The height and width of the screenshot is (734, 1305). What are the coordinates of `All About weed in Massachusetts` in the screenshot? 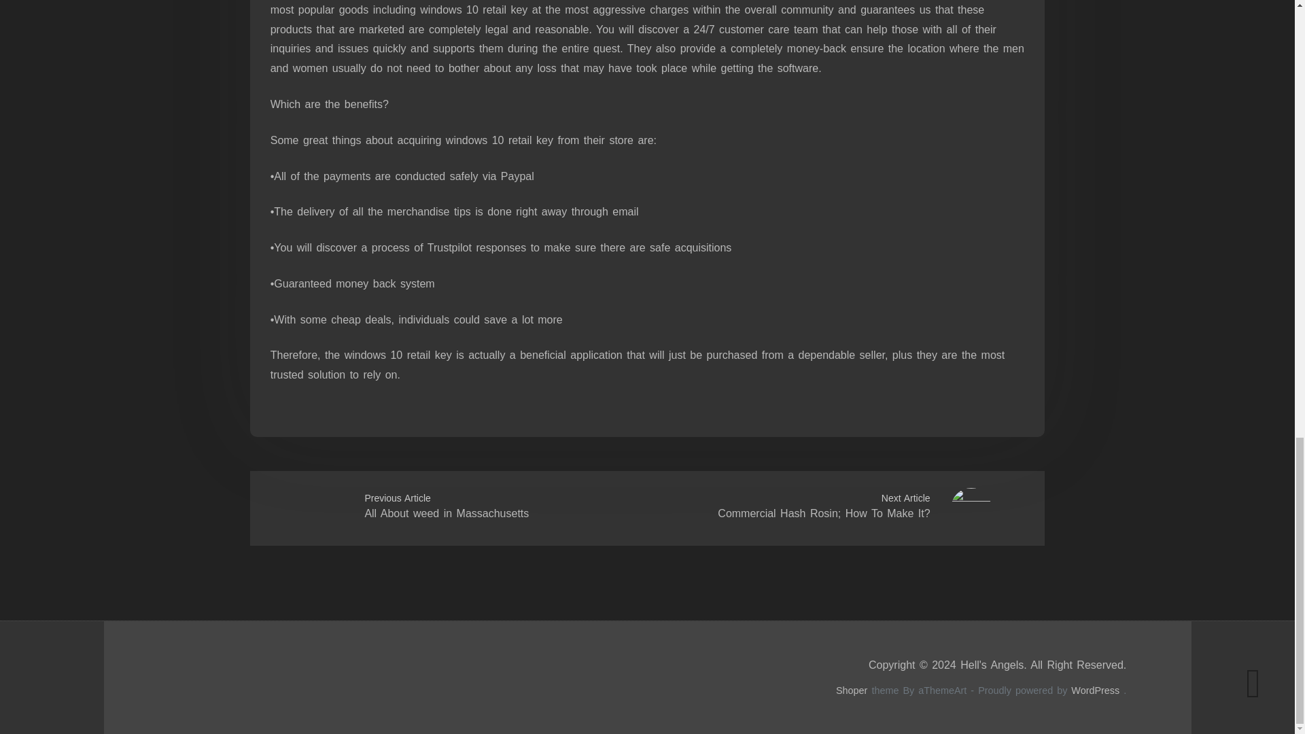 It's located at (446, 513).